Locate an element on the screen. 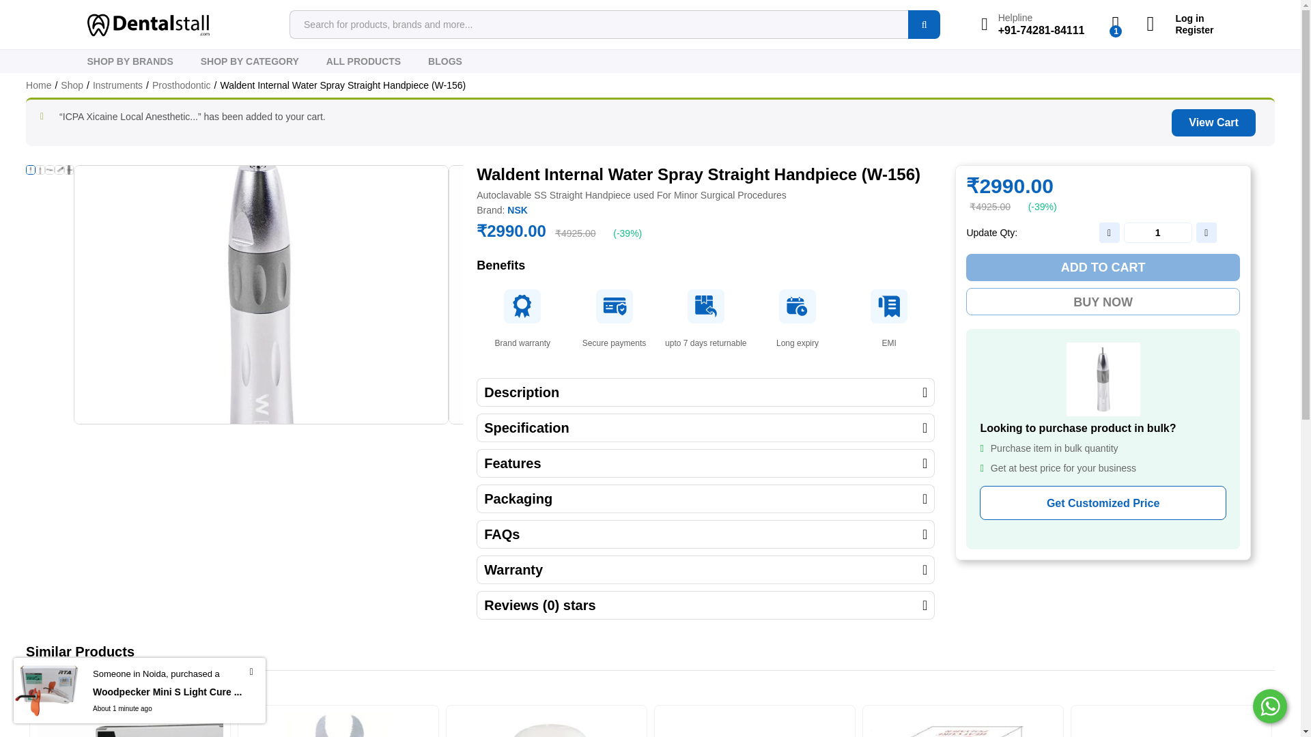 This screenshot has width=1311, height=737. SHOP BY BRANDS is located at coordinates (130, 61).